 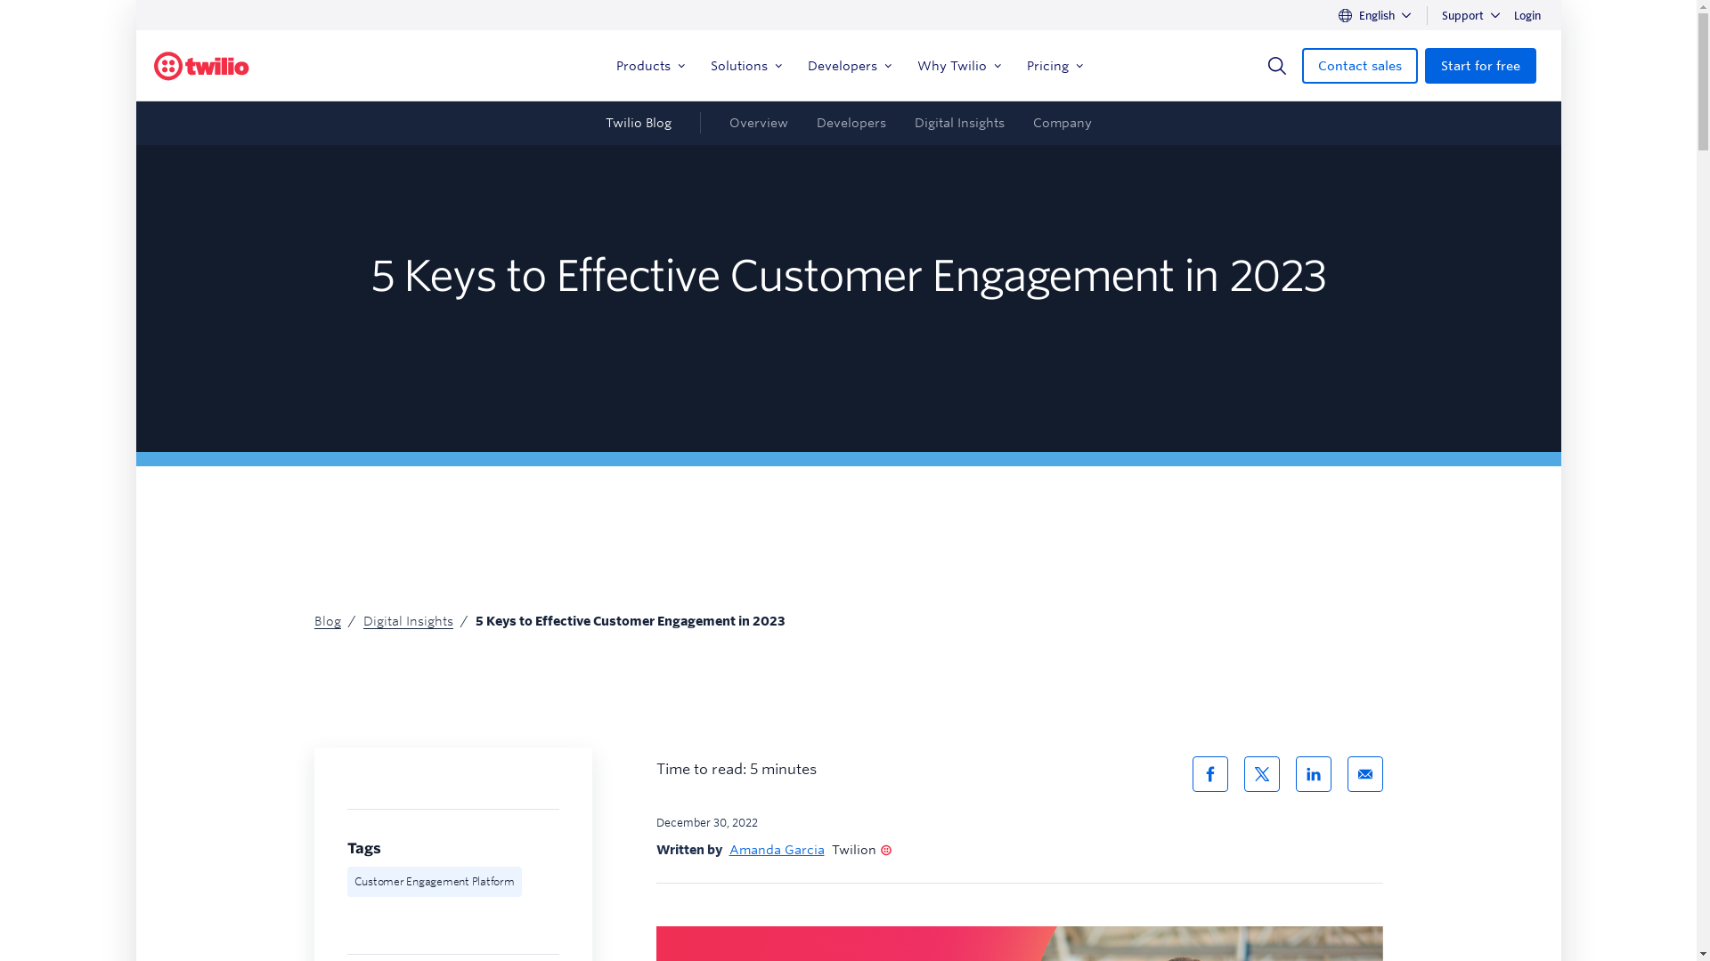 I want to click on keys to effective customer engagement, so click(x=1018, y=943).